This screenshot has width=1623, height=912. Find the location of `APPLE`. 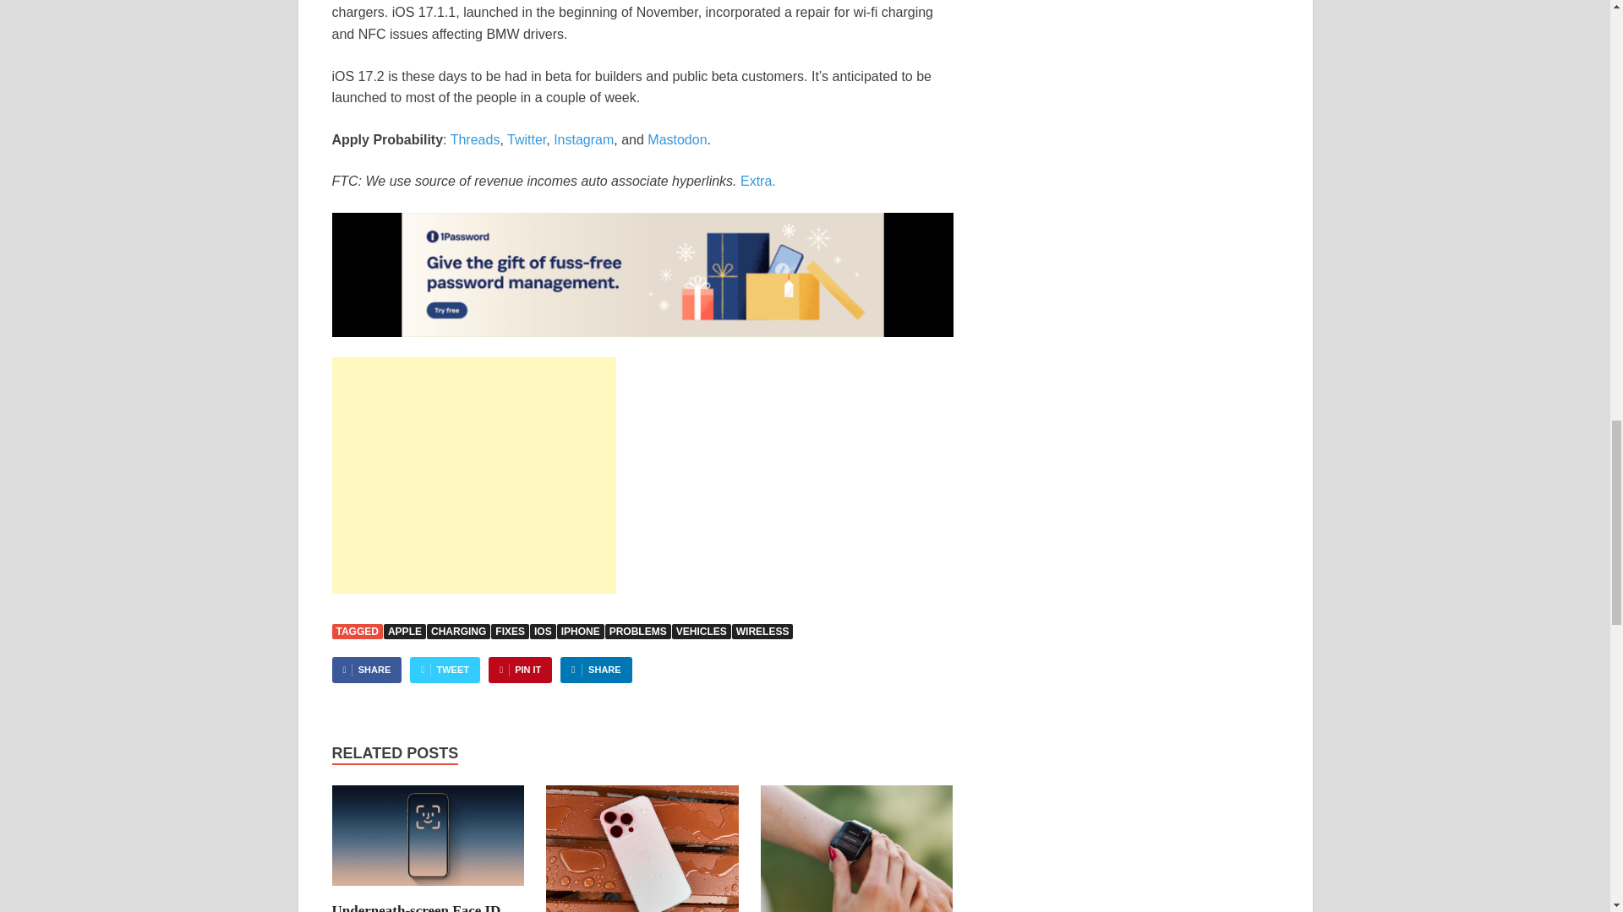

APPLE is located at coordinates (404, 632).